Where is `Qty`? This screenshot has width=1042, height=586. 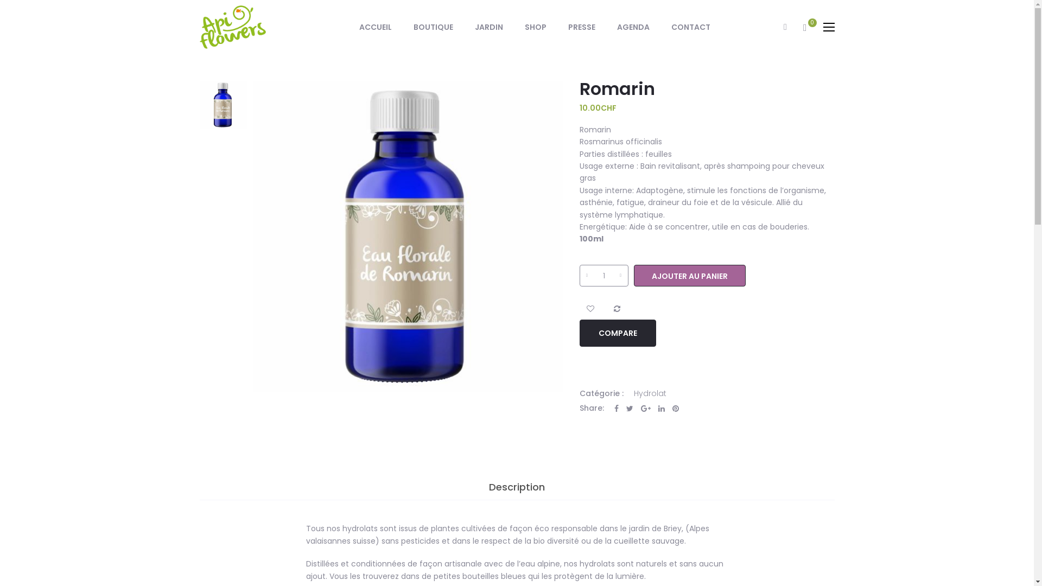
Qty is located at coordinates (604, 276).